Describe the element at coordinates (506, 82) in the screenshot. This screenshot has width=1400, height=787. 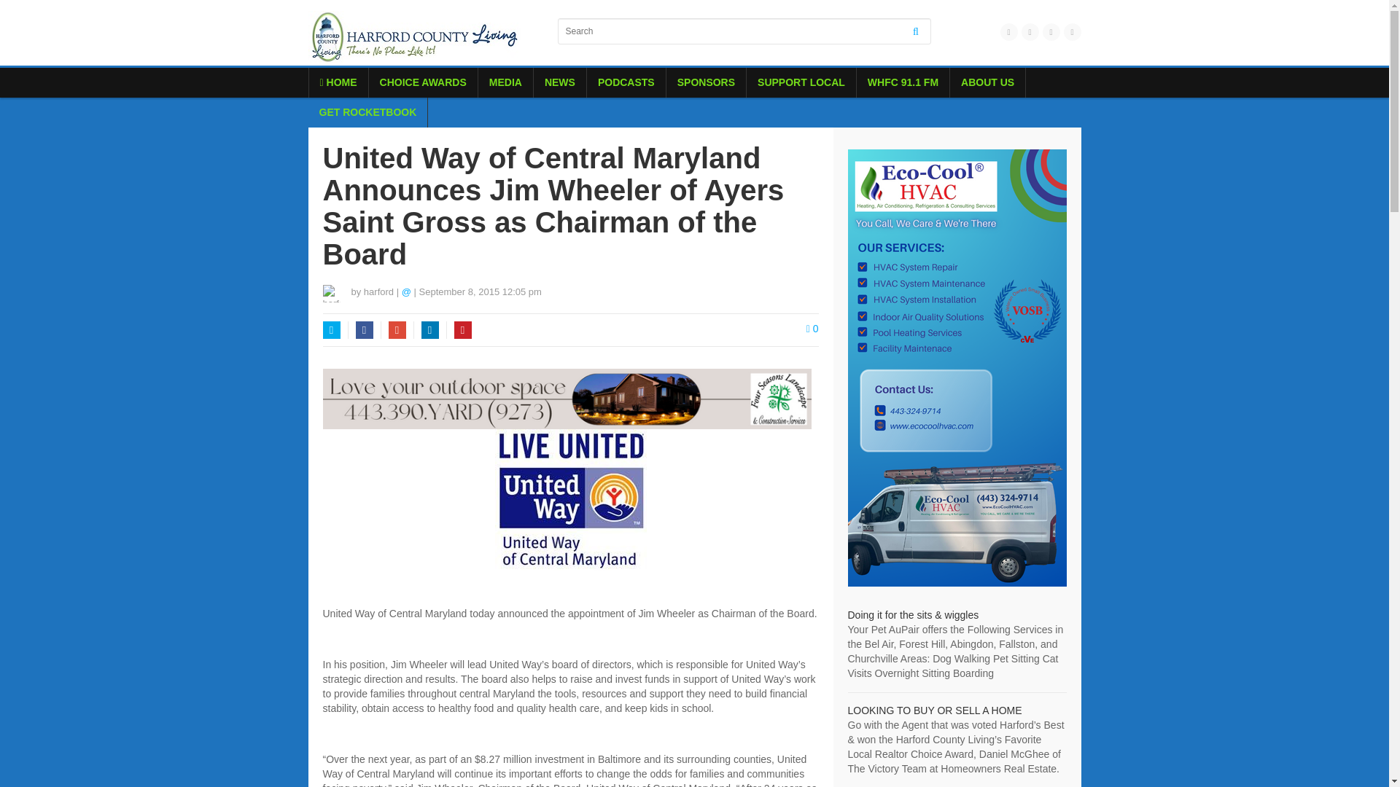
I see `MEDIA` at that location.